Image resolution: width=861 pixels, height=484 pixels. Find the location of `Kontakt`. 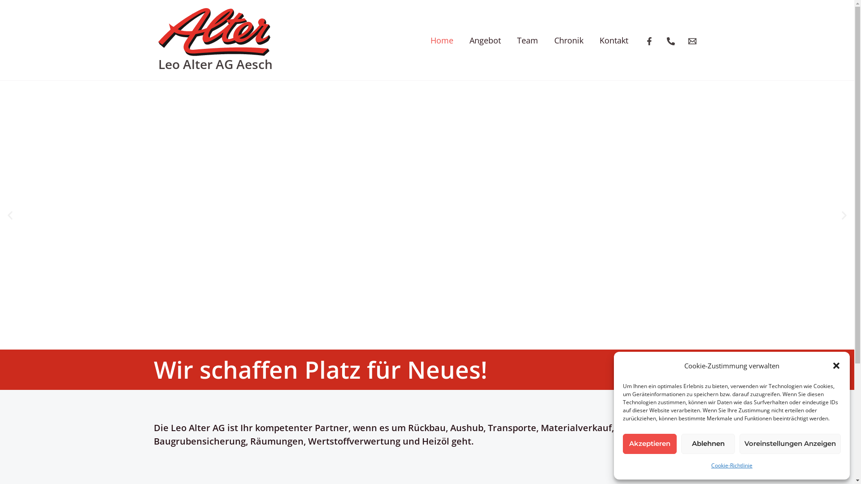

Kontakt is located at coordinates (613, 40).